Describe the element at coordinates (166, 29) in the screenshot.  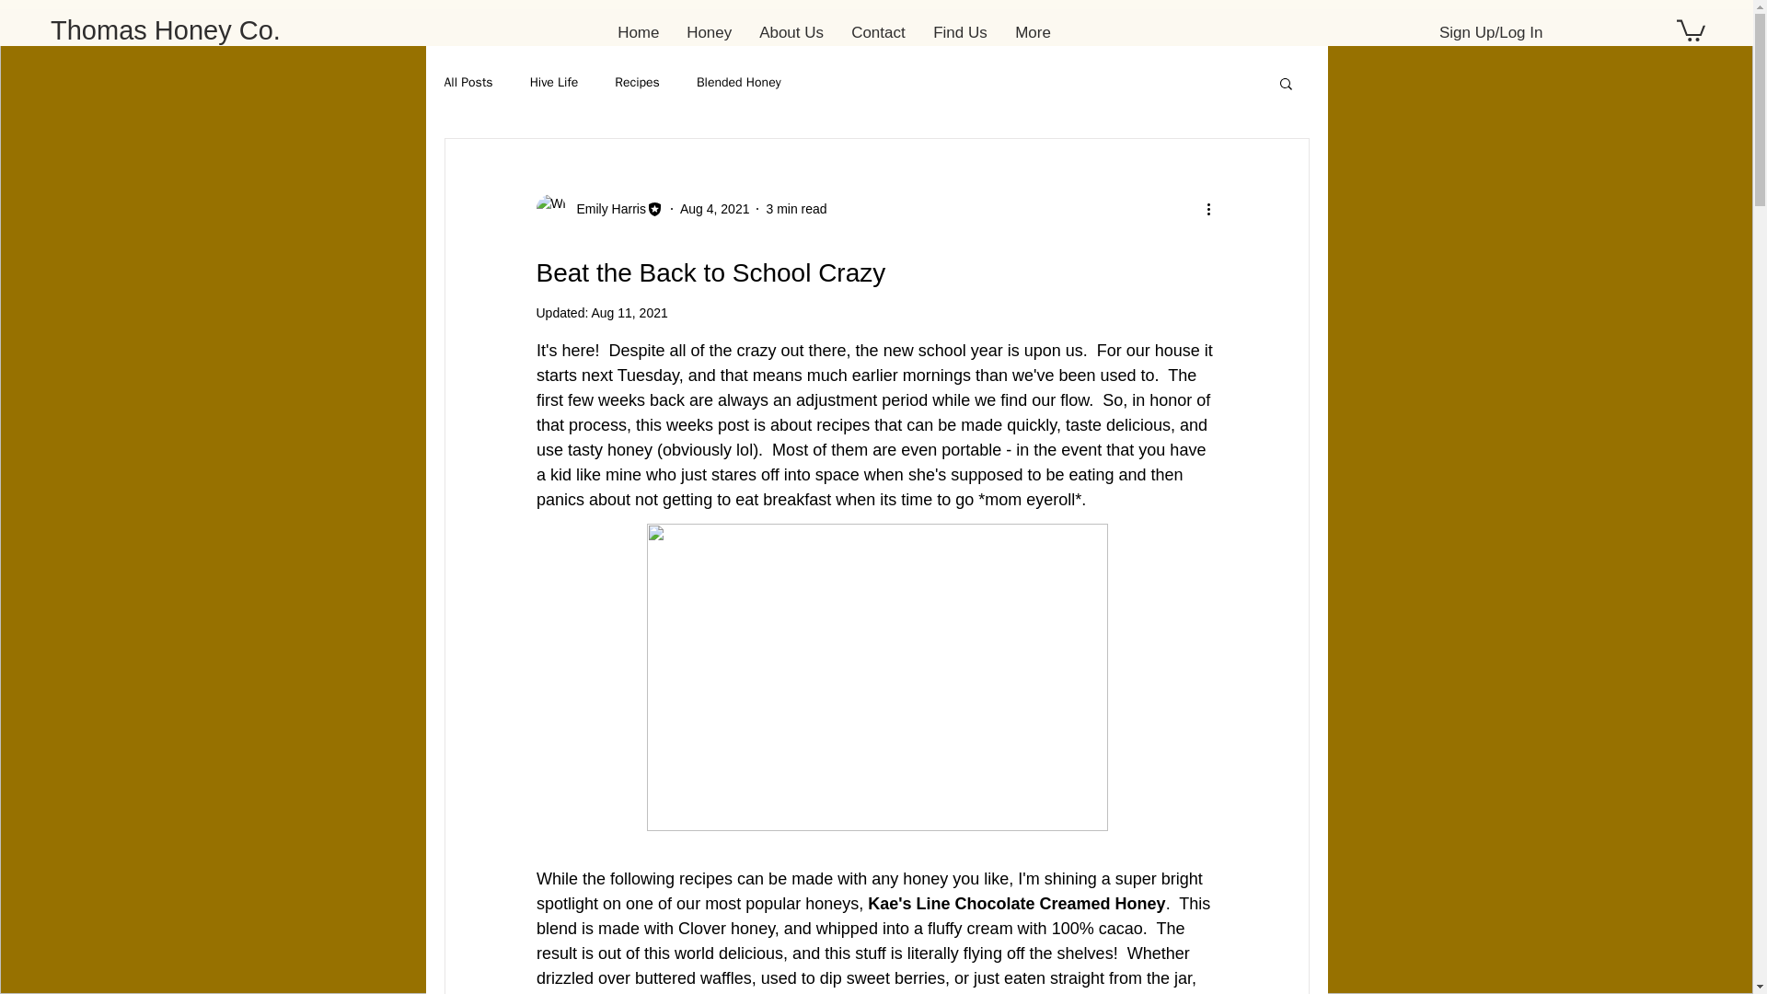
I see `Thomas Honey Co.` at that location.